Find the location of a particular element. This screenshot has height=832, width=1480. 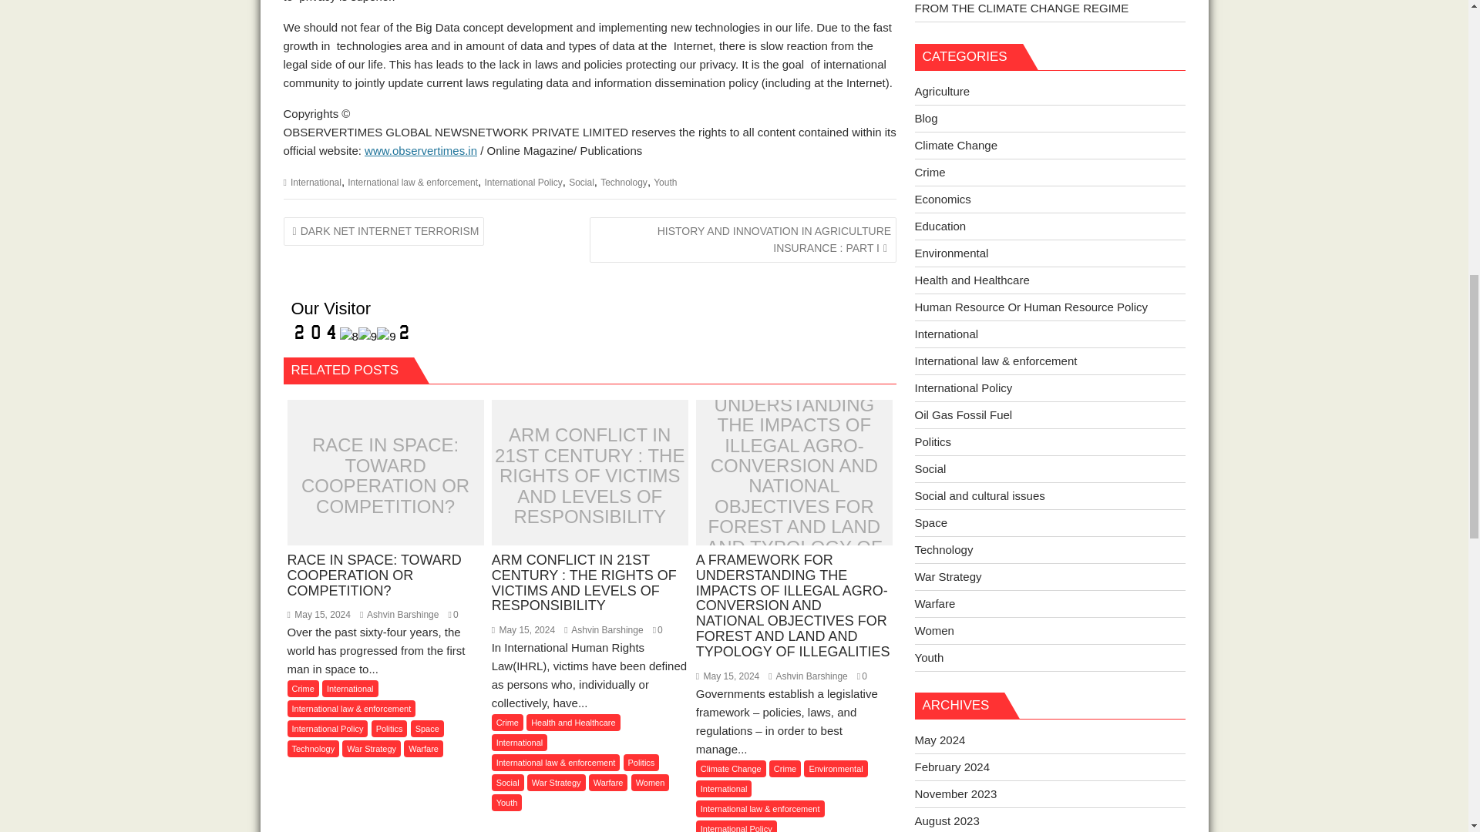

Crime is located at coordinates (302, 689).